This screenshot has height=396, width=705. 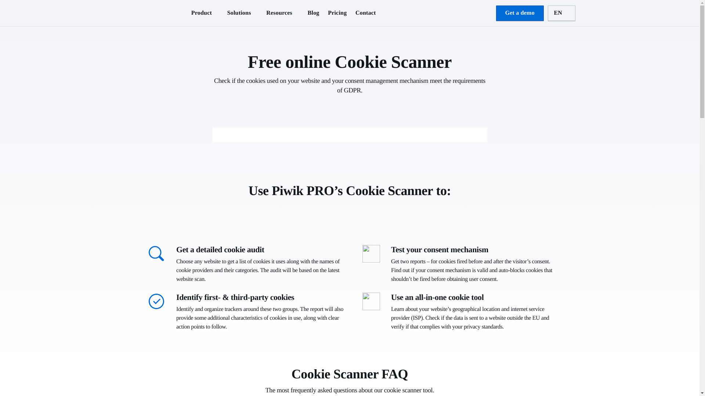 What do you see at coordinates (337, 13) in the screenshot?
I see `Pricing` at bounding box center [337, 13].